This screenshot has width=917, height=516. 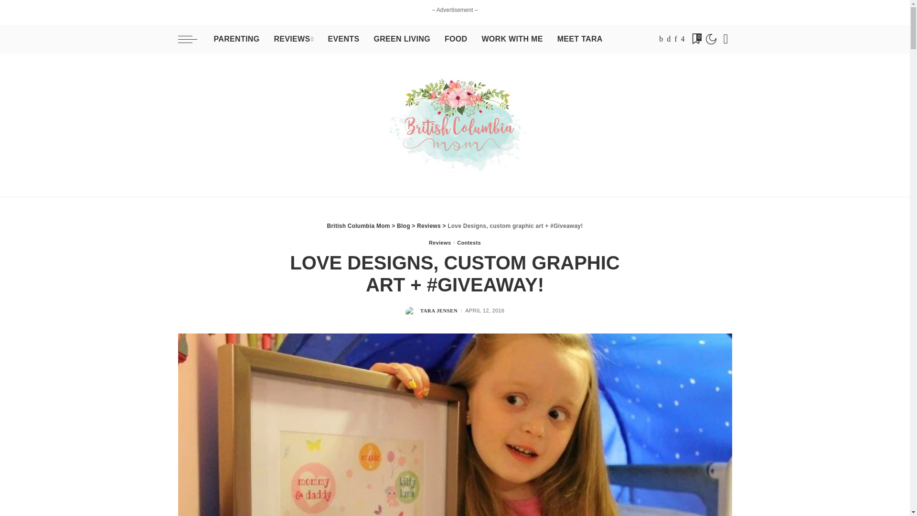 I want to click on British Columbia Mom, so click(x=455, y=125).